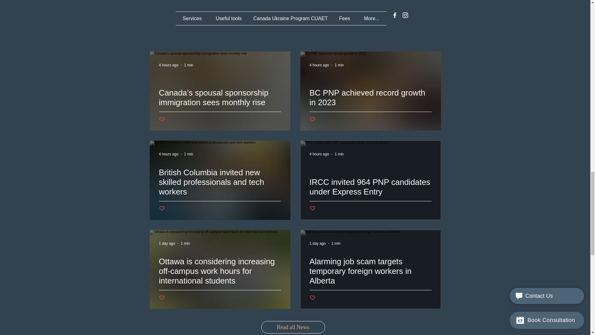  I want to click on 1 day ago, so click(317, 243).